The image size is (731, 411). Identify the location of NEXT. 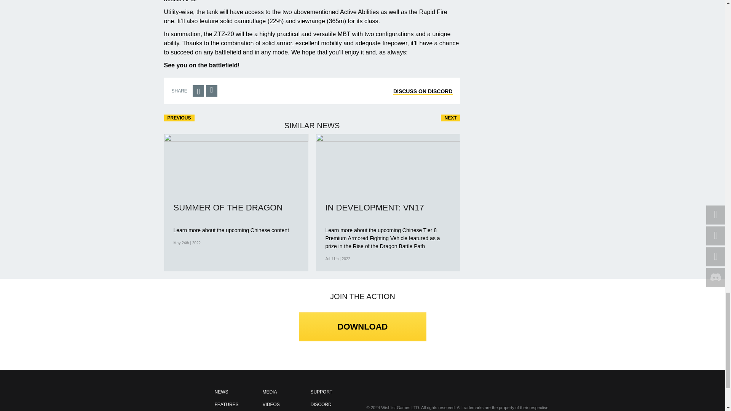
(450, 118).